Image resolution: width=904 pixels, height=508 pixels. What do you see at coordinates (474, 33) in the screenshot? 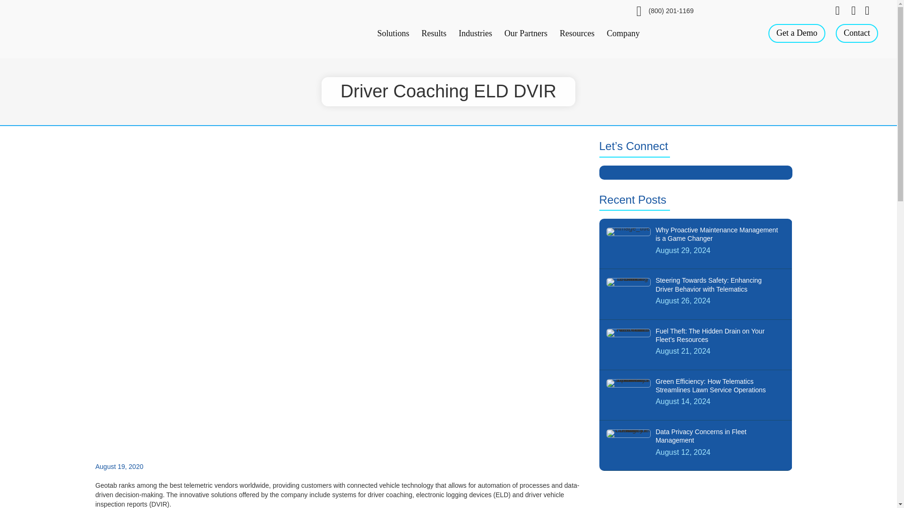
I see `Industries` at bounding box center [474, 33].